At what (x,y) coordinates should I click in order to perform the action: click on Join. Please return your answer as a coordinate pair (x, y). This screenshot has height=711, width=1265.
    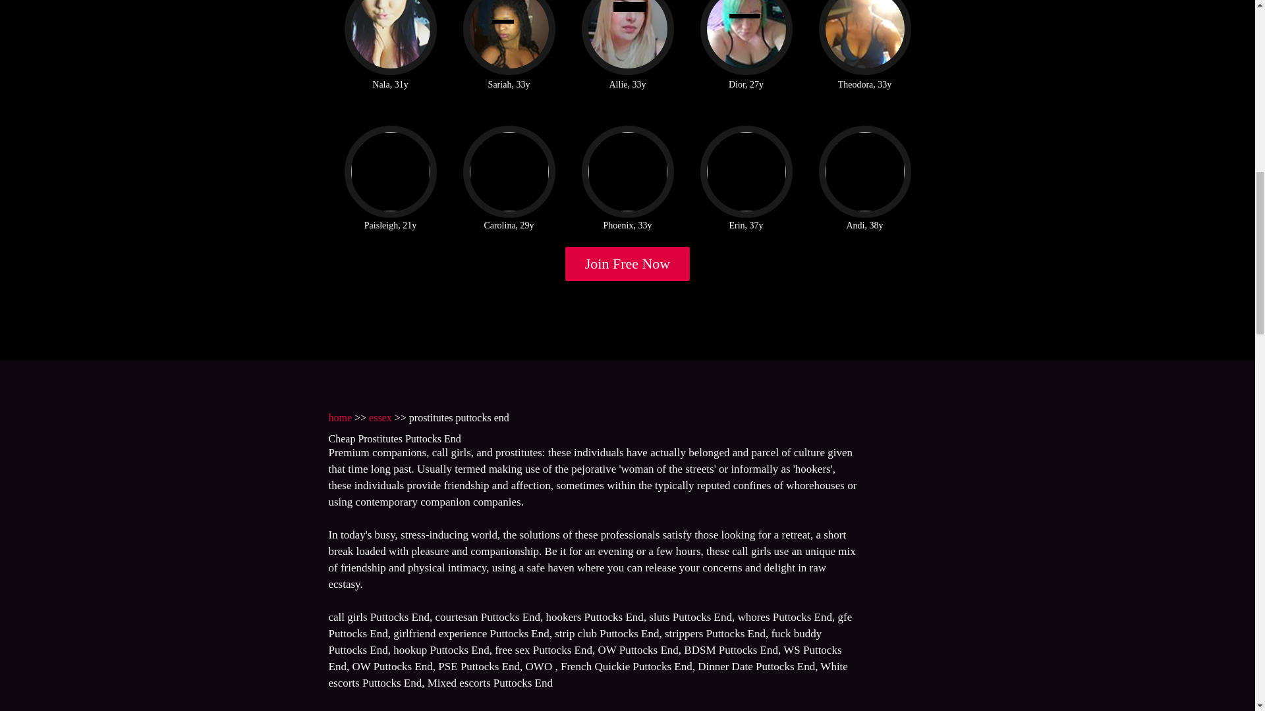
    Looking at the image, I should click on (628, 263).